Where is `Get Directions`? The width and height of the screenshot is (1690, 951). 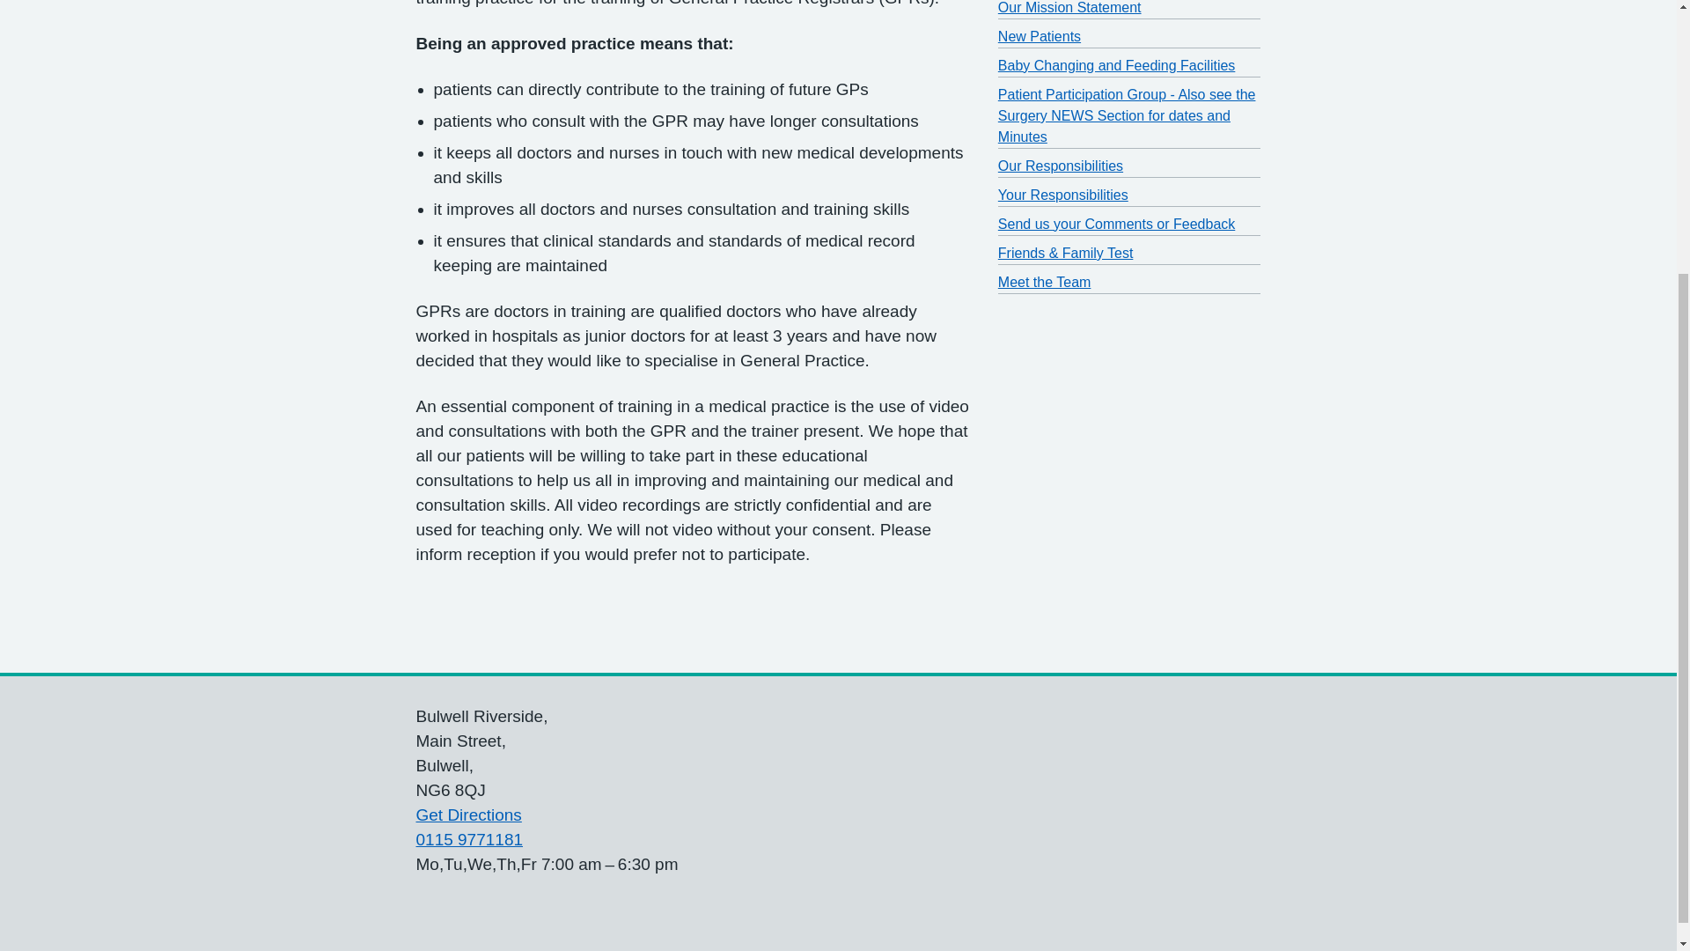
Get Directions is located at coordinates (468, 815).